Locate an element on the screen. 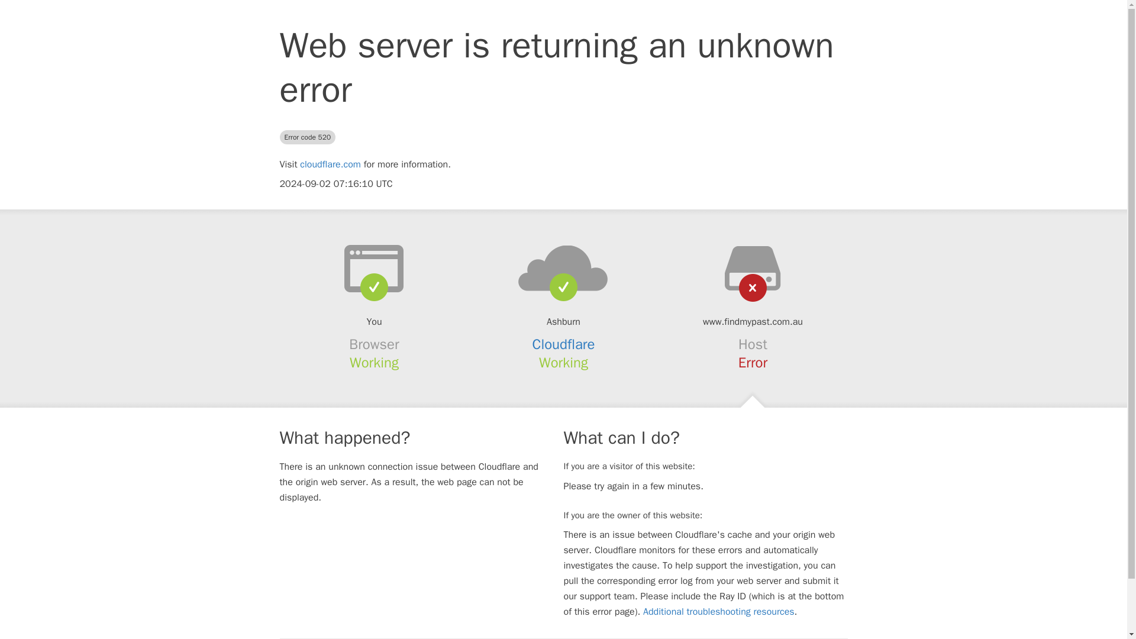 Image resolution: width=1136 pixels, height=639 pixels. cloudflare.com is located at coordinates (330, 164).